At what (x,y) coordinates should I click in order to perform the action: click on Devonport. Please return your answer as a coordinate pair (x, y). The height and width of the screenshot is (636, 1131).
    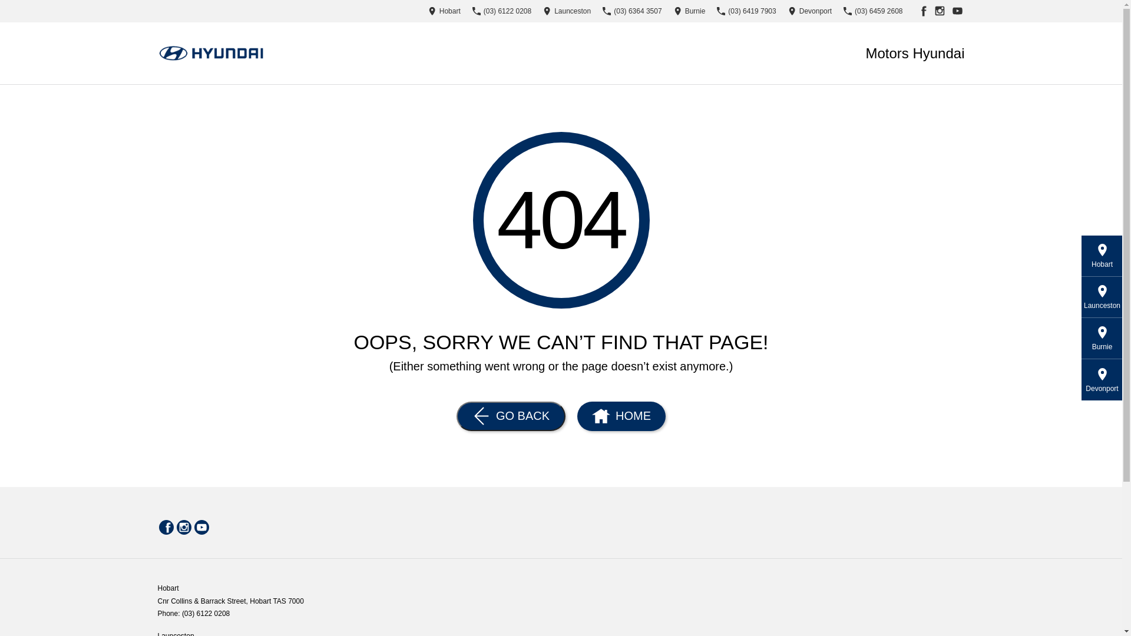
    Looking at the image, I should click on (810, 11).